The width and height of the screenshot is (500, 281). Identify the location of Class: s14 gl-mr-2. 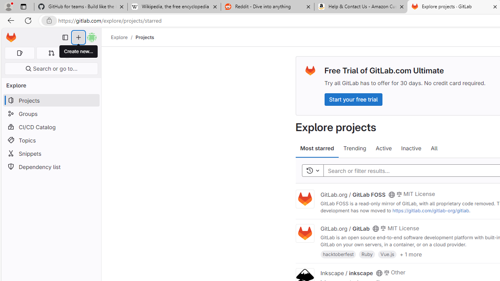
(386, 272).